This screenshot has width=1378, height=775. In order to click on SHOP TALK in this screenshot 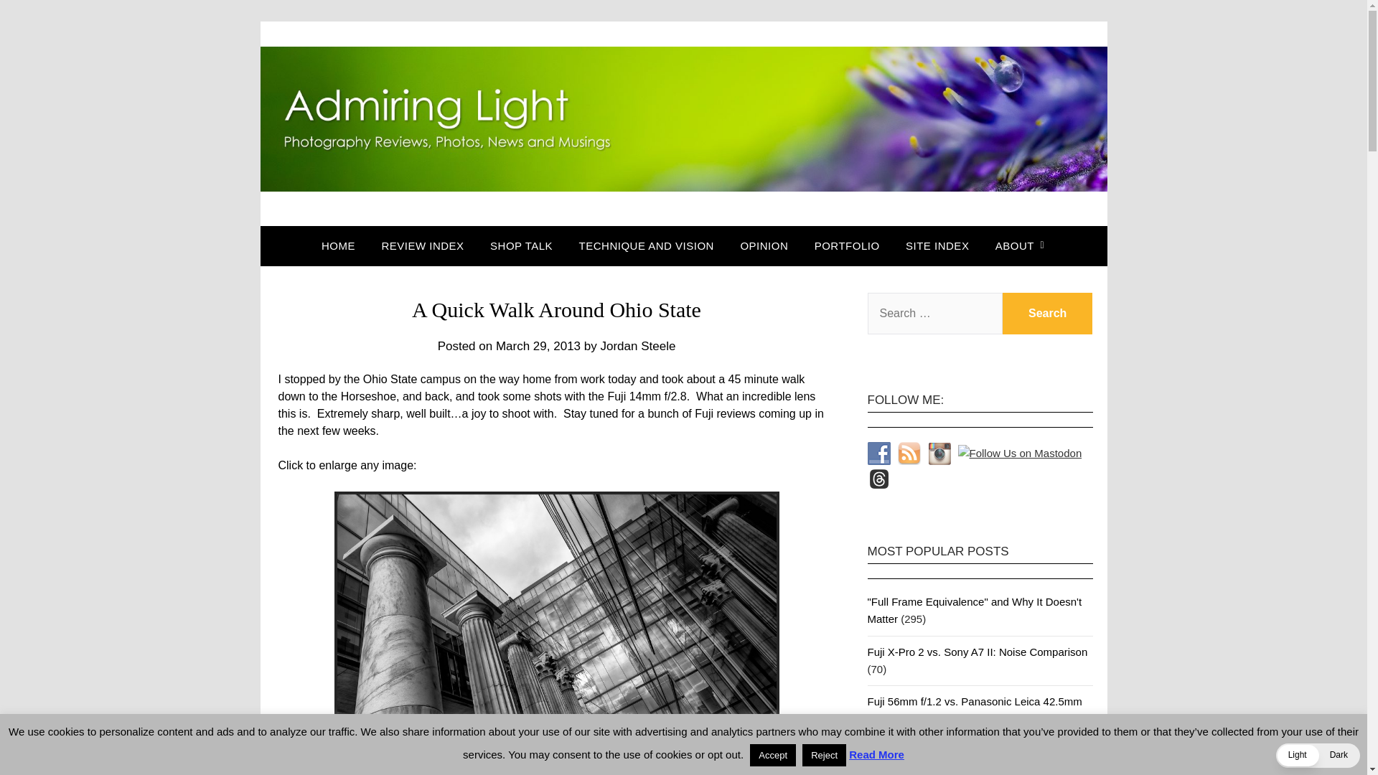, I will do `click(521, 246)`.